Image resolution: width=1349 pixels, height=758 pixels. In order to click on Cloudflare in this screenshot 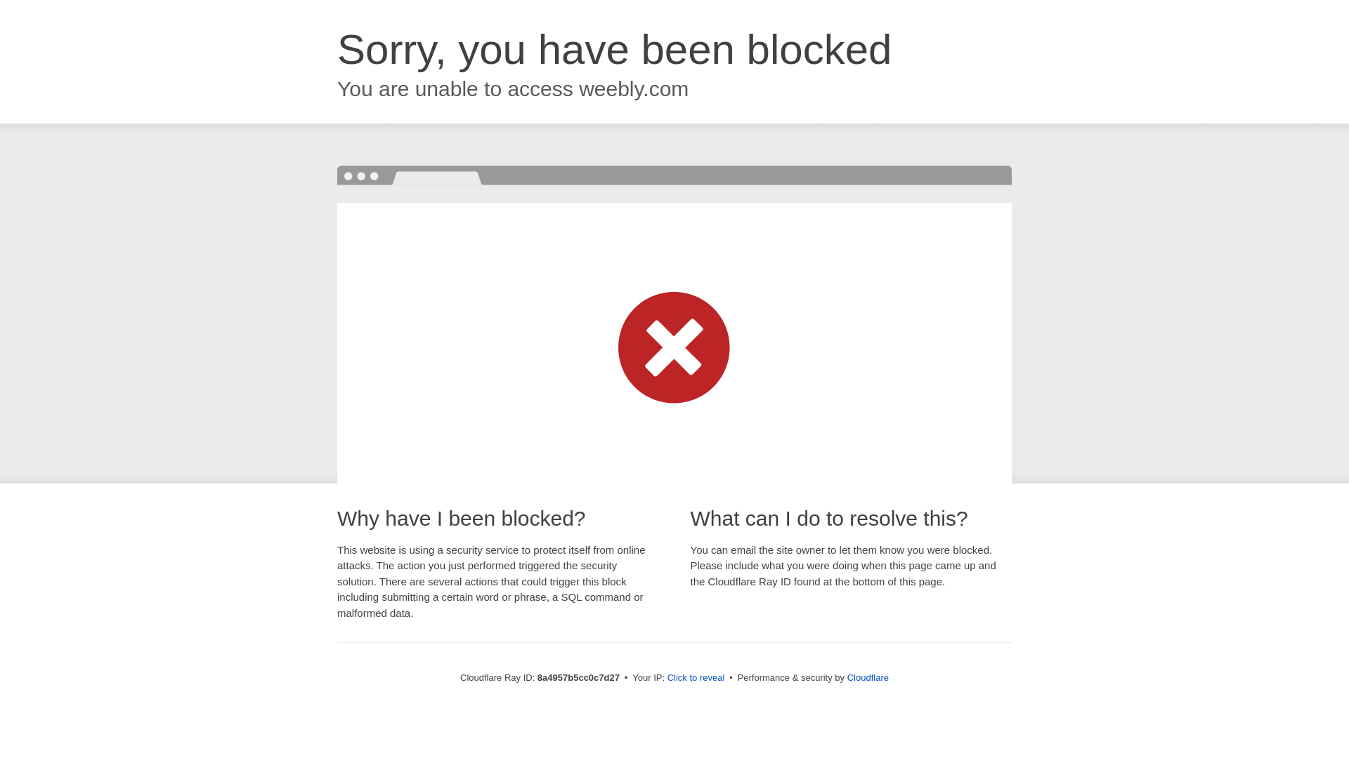, I will do `click(868, 677)`.